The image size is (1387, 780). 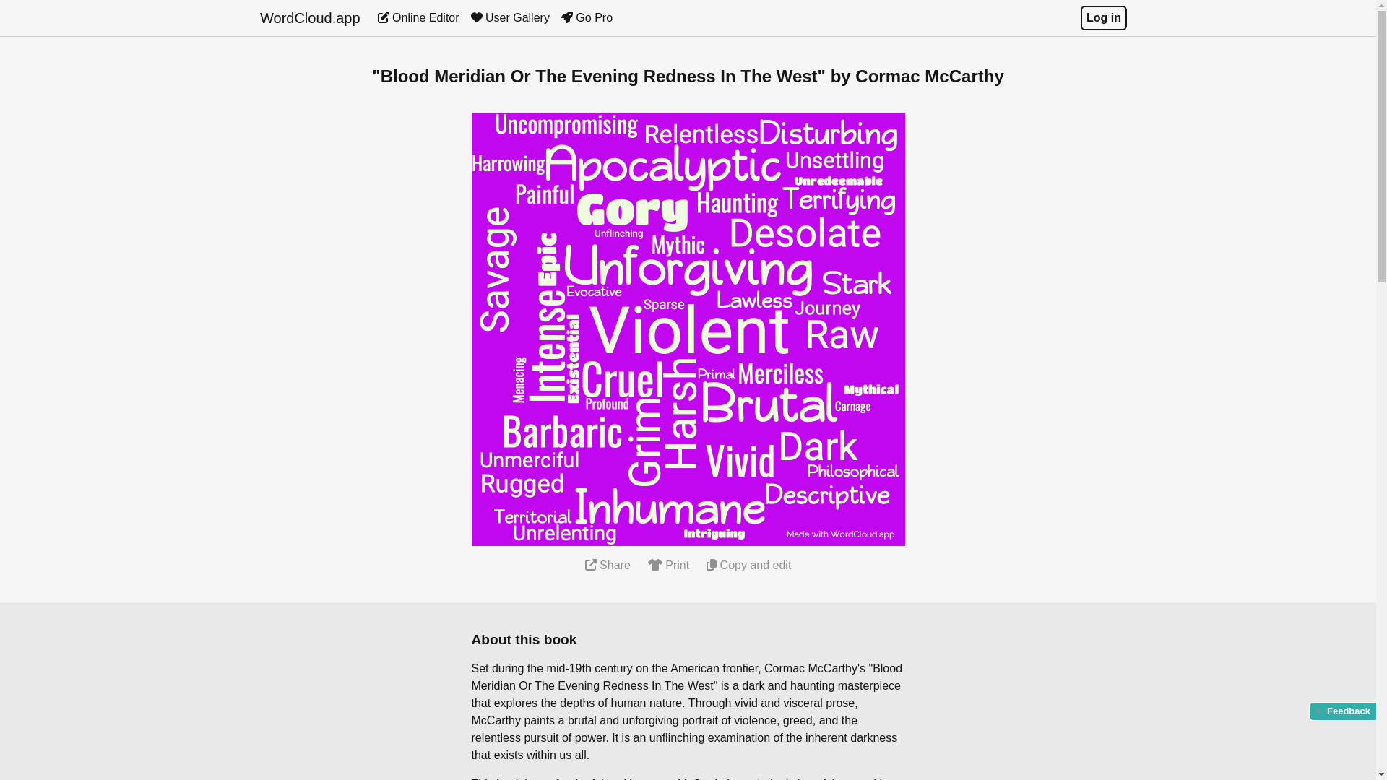 What do you see at coordinates (748, 565) in the screenshot?
I see `Copy and edit` at bounding box center [748, 565].